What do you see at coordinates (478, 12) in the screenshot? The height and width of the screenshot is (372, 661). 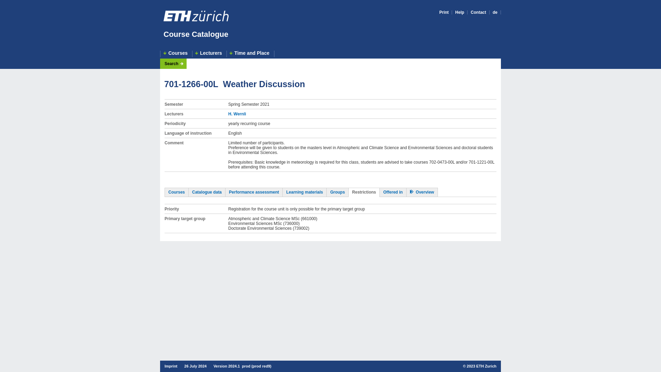 I see `Contact` at bounding box center [478, 12].